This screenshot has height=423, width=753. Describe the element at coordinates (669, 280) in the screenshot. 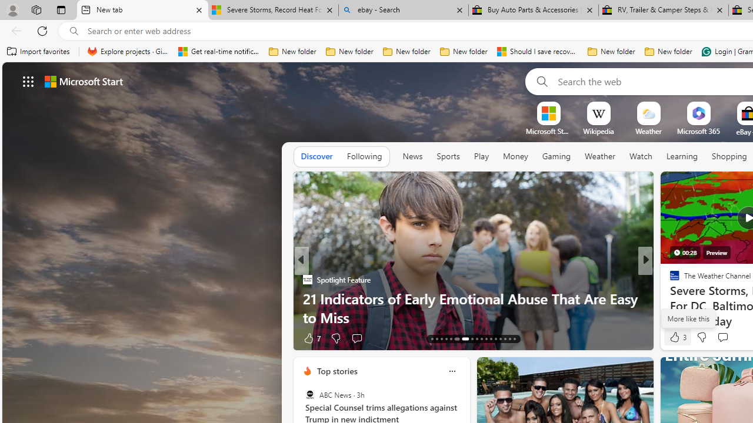

I see `ETNT Mind+Body` at that location.